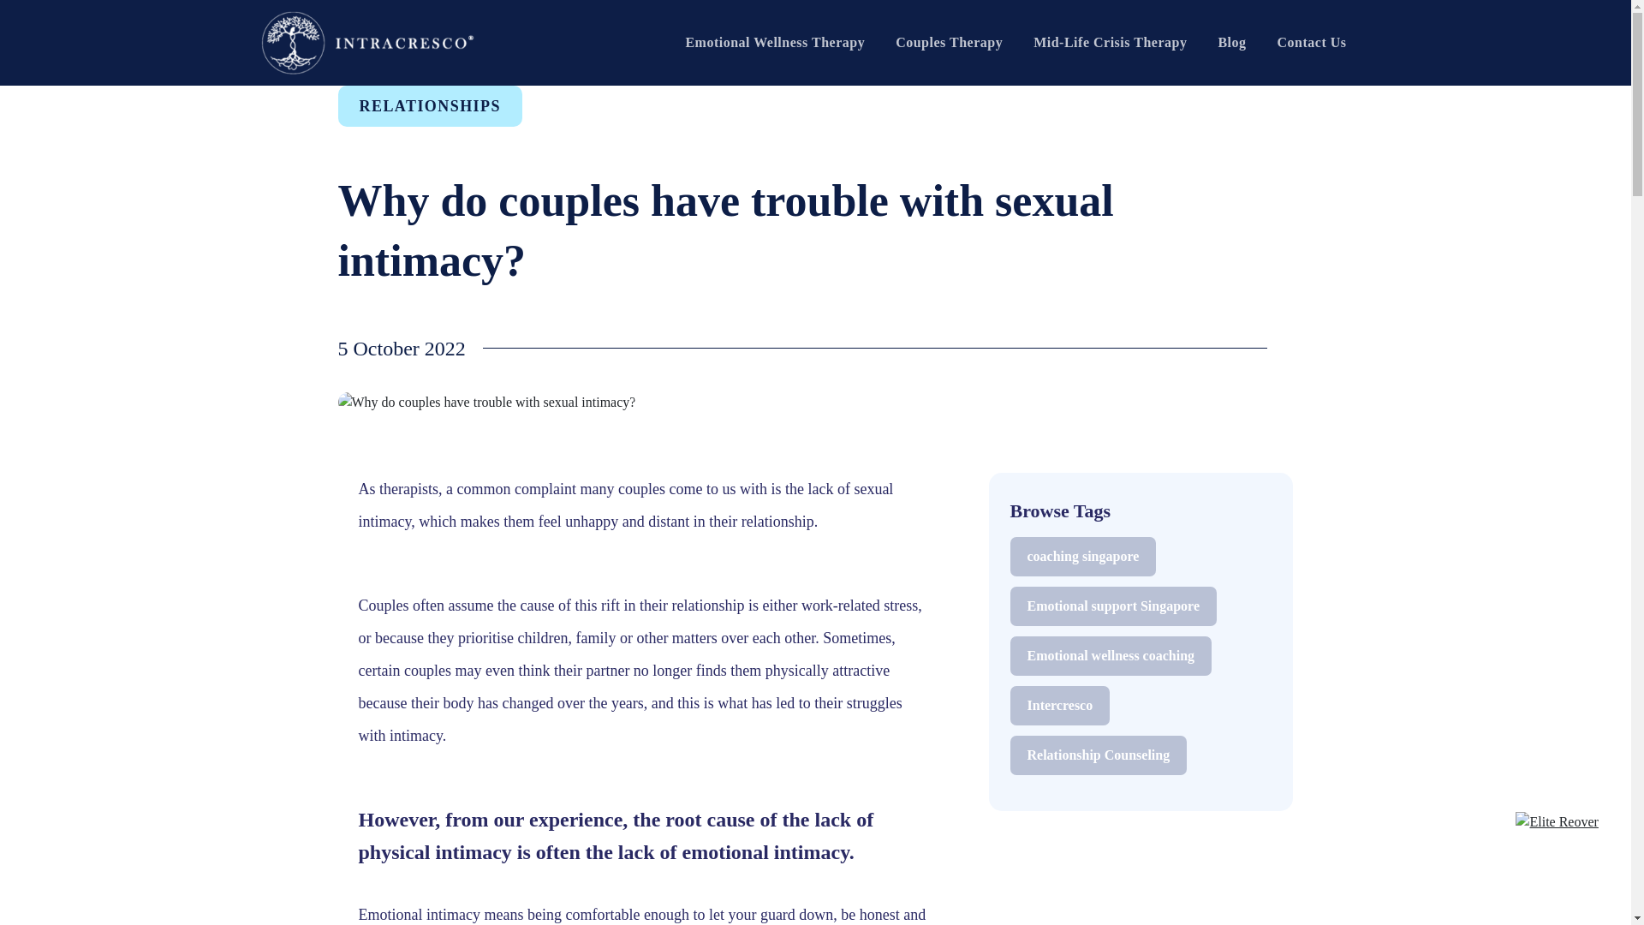  I want to click on Relationship Counseling, so click(1099, 755).